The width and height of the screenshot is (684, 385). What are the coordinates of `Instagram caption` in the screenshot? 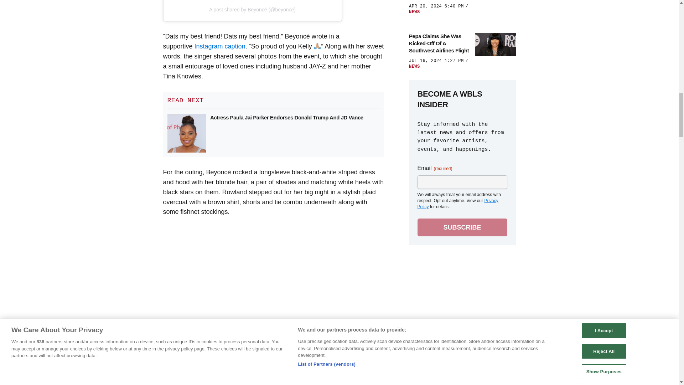 It's located at (220, 46).